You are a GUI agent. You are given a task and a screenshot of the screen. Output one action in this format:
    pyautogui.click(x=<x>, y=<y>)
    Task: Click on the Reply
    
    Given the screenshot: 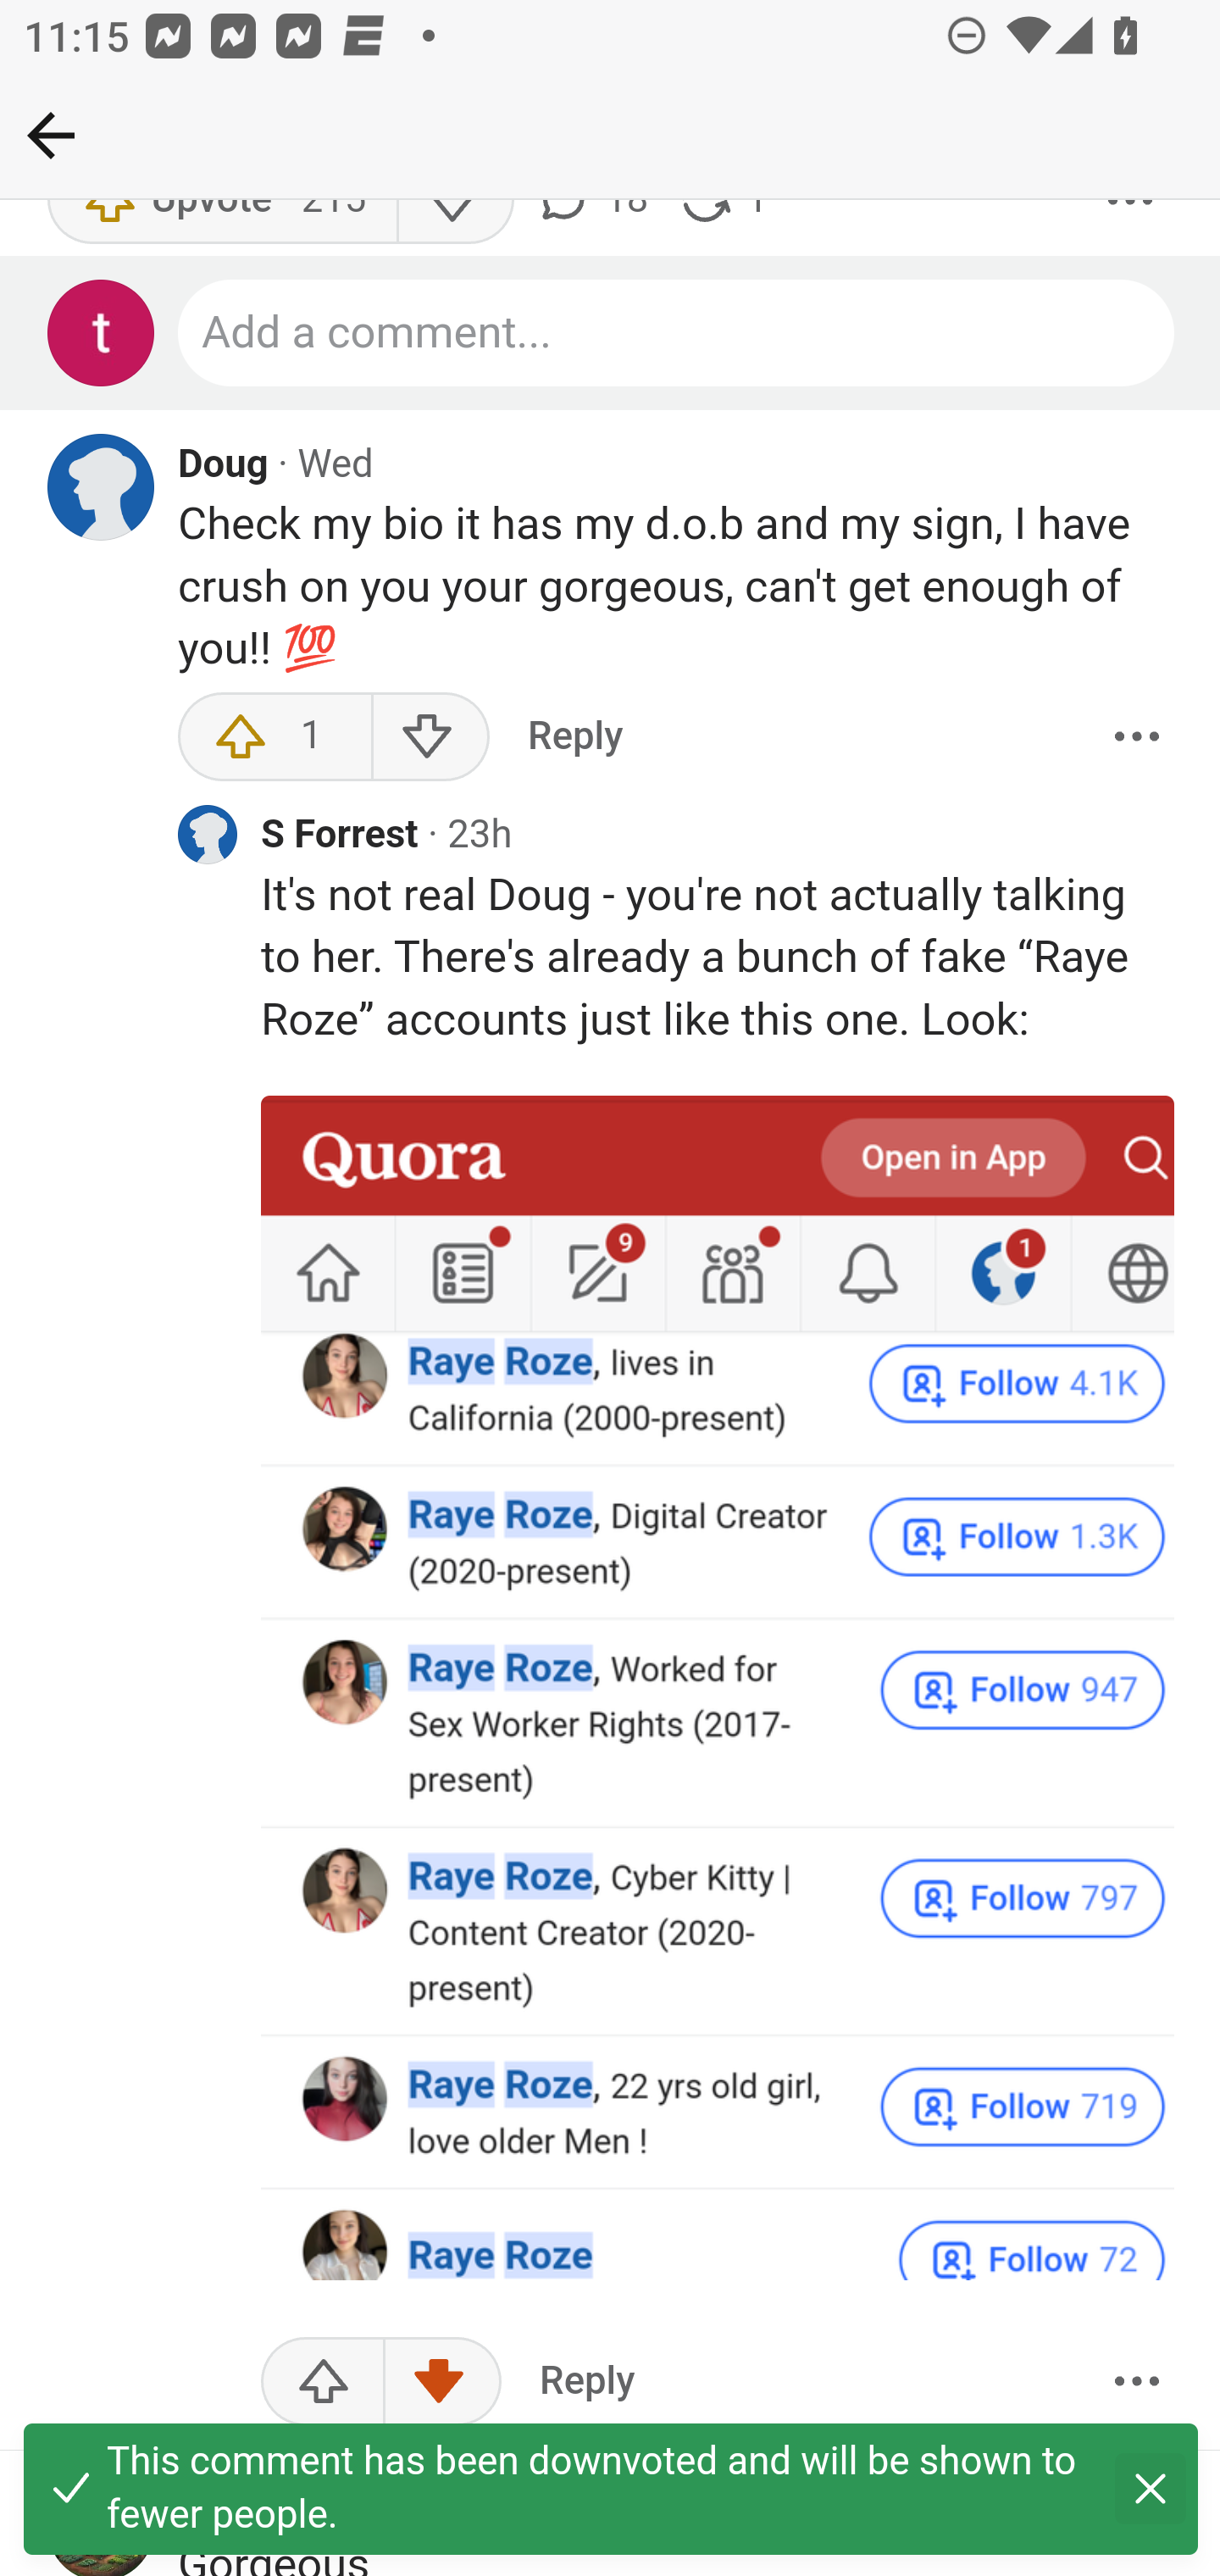 What is the action you would take?
    pyautogui.click(x=574, y=737)
    